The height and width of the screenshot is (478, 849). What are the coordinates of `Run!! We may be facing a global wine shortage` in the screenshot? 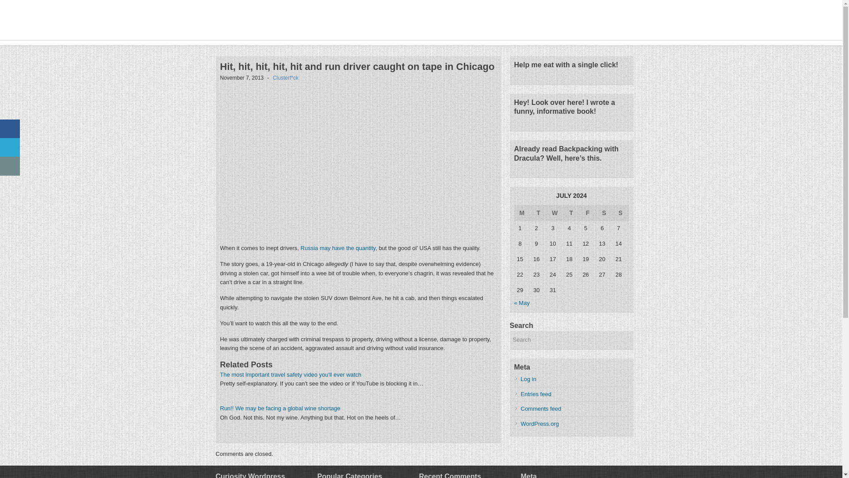 It's located at (280, 408).